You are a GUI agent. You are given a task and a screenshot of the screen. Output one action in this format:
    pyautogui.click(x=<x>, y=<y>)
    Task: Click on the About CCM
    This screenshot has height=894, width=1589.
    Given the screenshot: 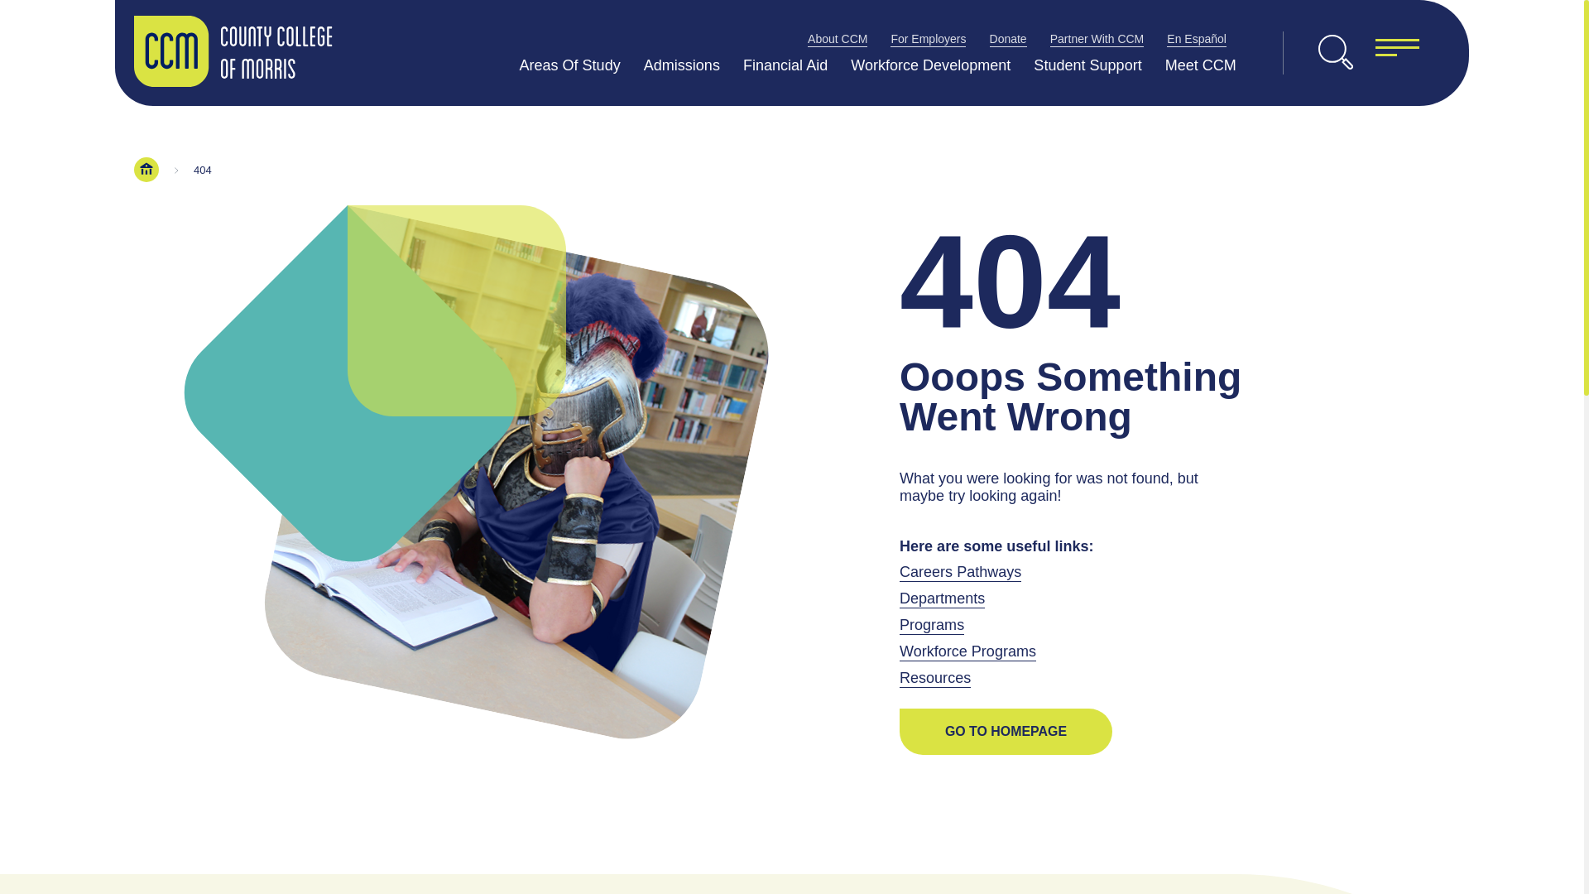 What is the action you would take?
    pyautogui.click(x=838, y=38)
    